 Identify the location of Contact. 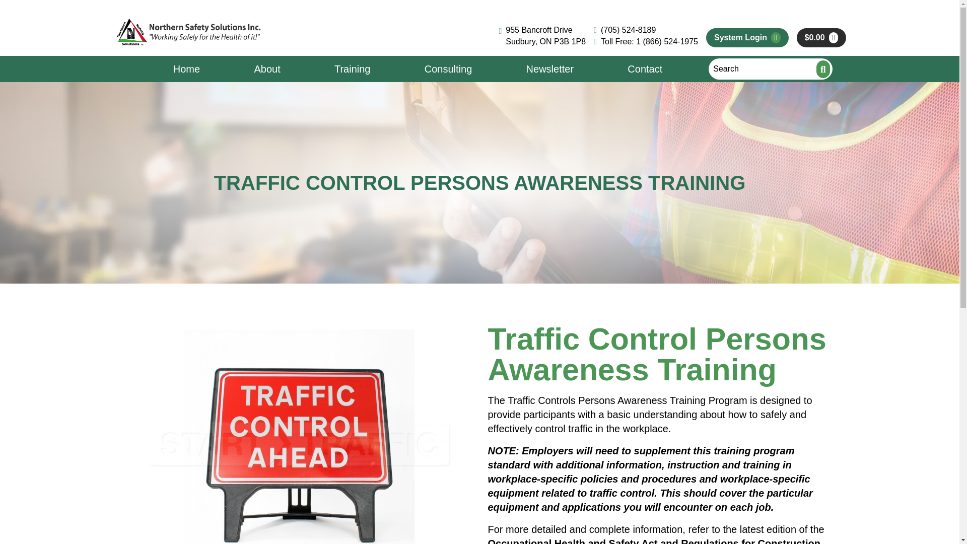
(645, 69).